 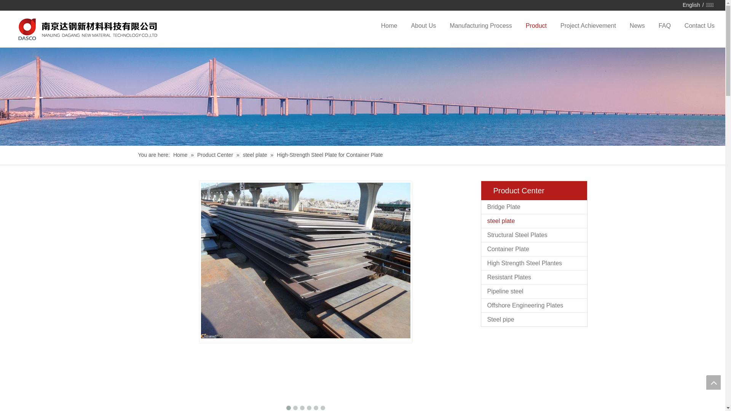 I want to click on About Us, so click(x=423, y=26).